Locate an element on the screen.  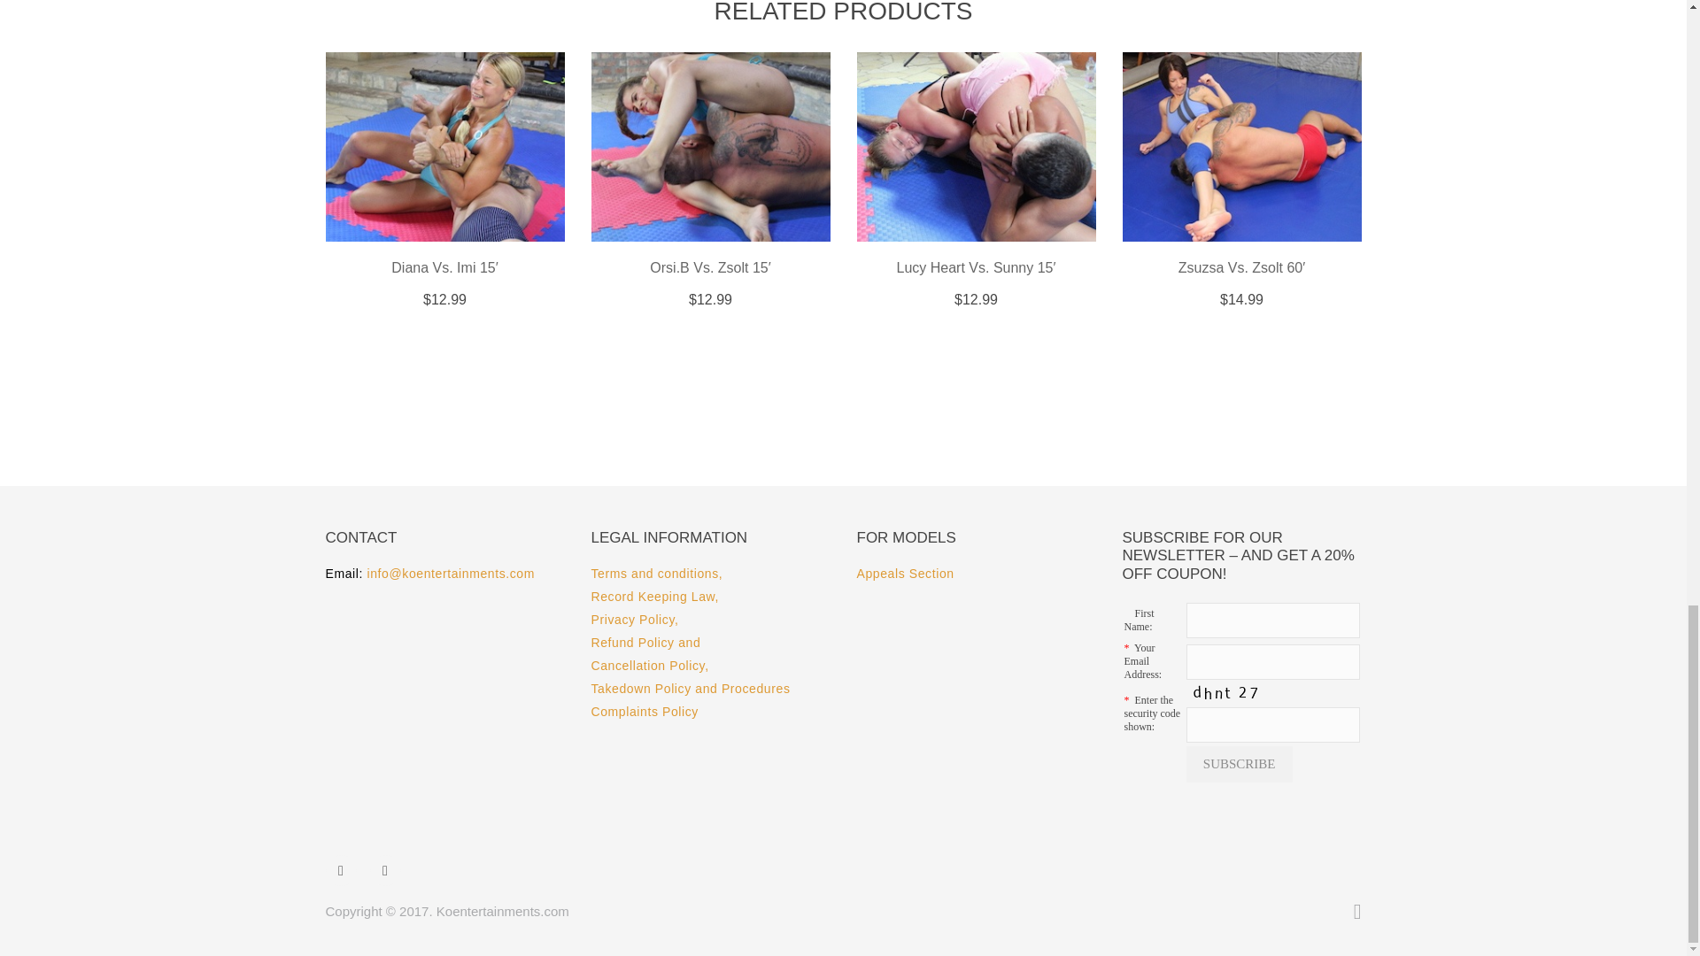
Subscribe is located at coordinates (1240, 765).